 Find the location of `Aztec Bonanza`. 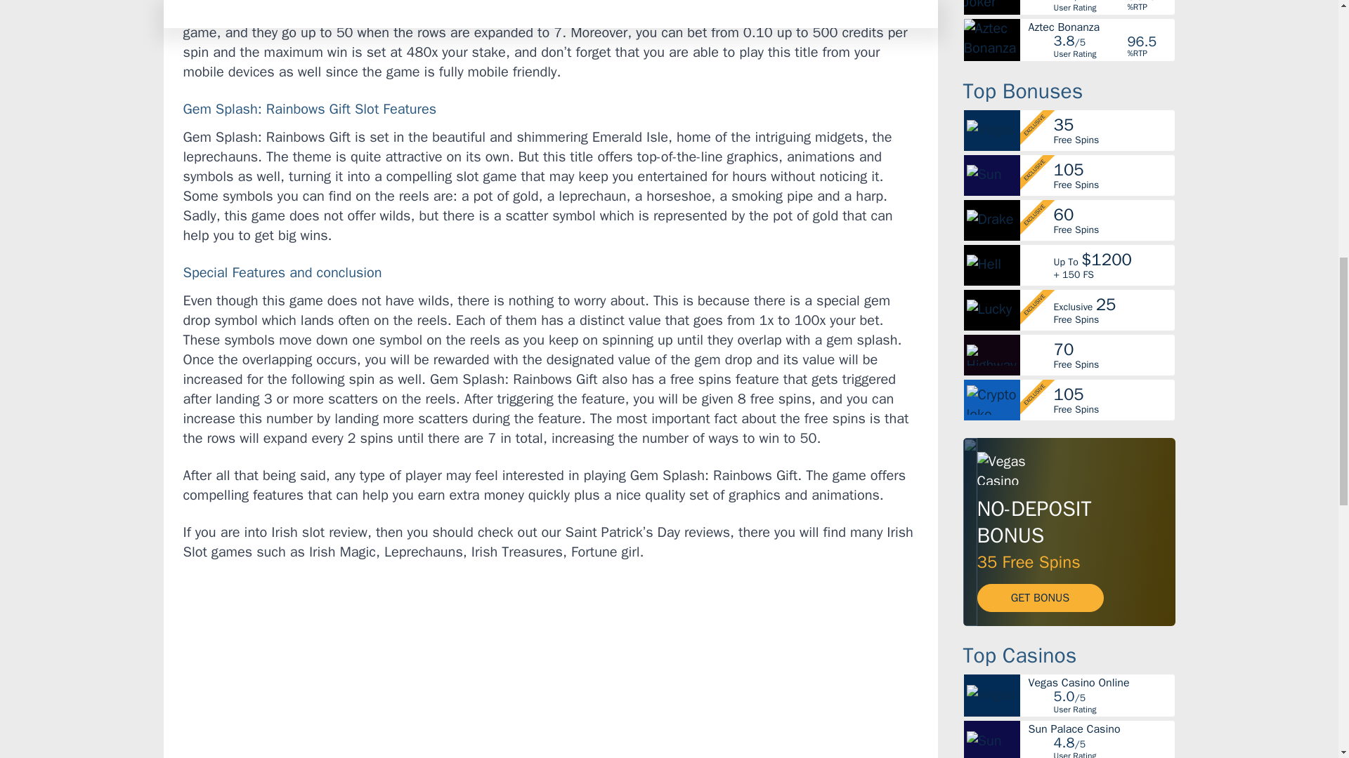

Aztec Bonanza is located at coordinates (1100, 27).